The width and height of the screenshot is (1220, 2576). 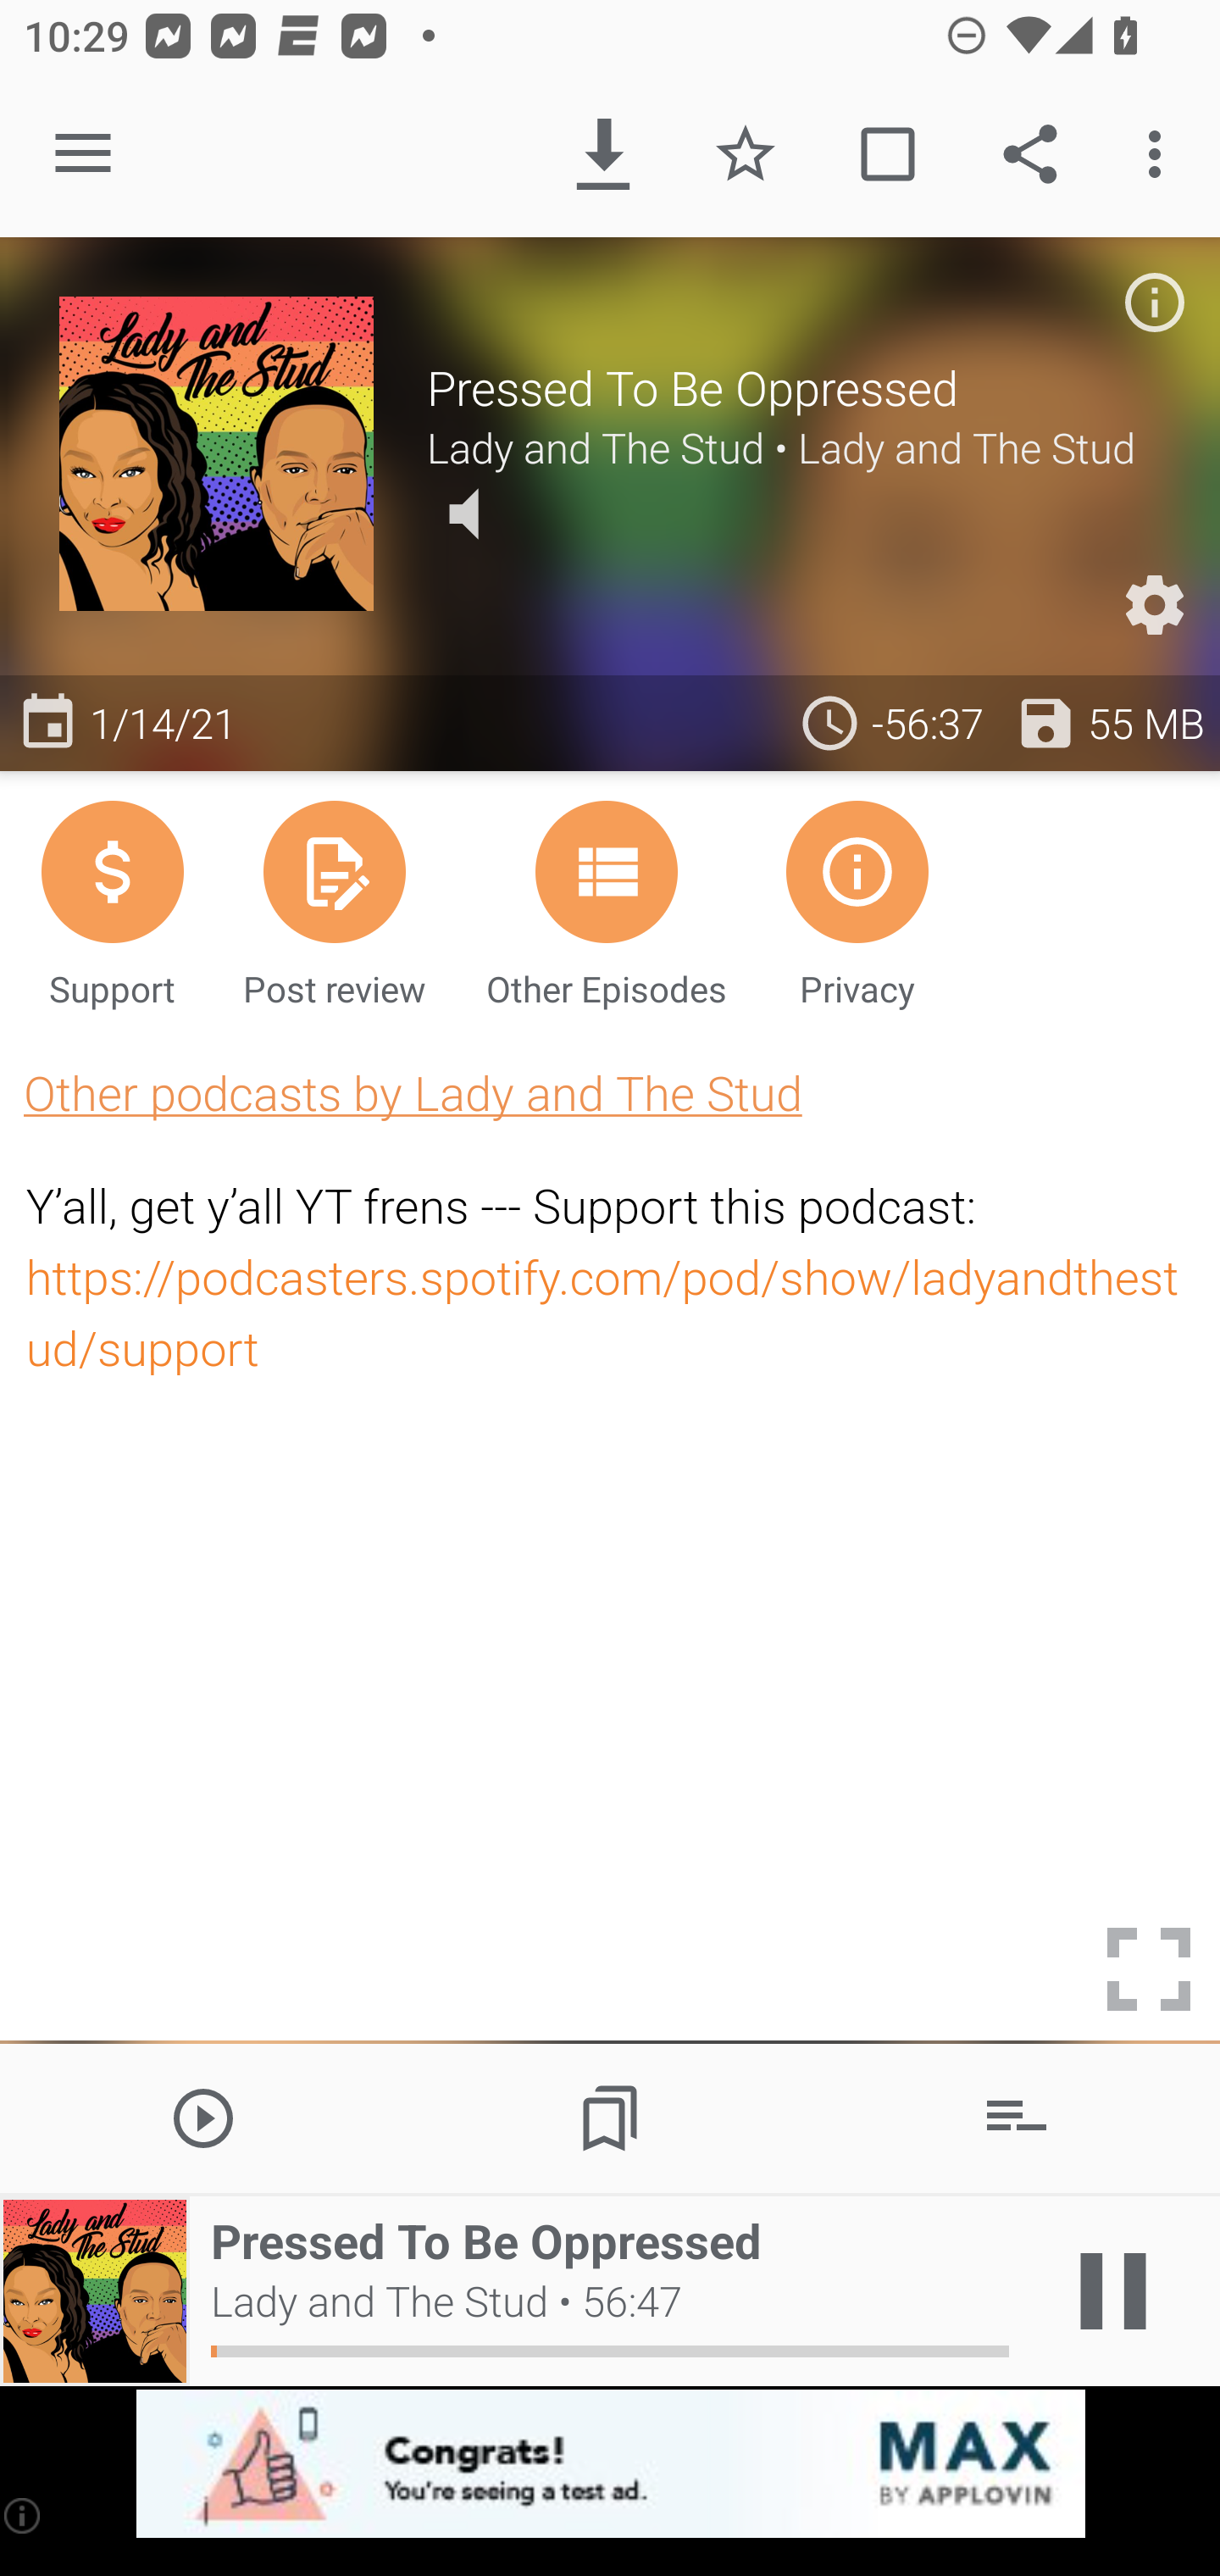 What do you see at coordinates (1154, 302) in the screenshot?
I see `Podcast description` at bounding box center [1154, 302].